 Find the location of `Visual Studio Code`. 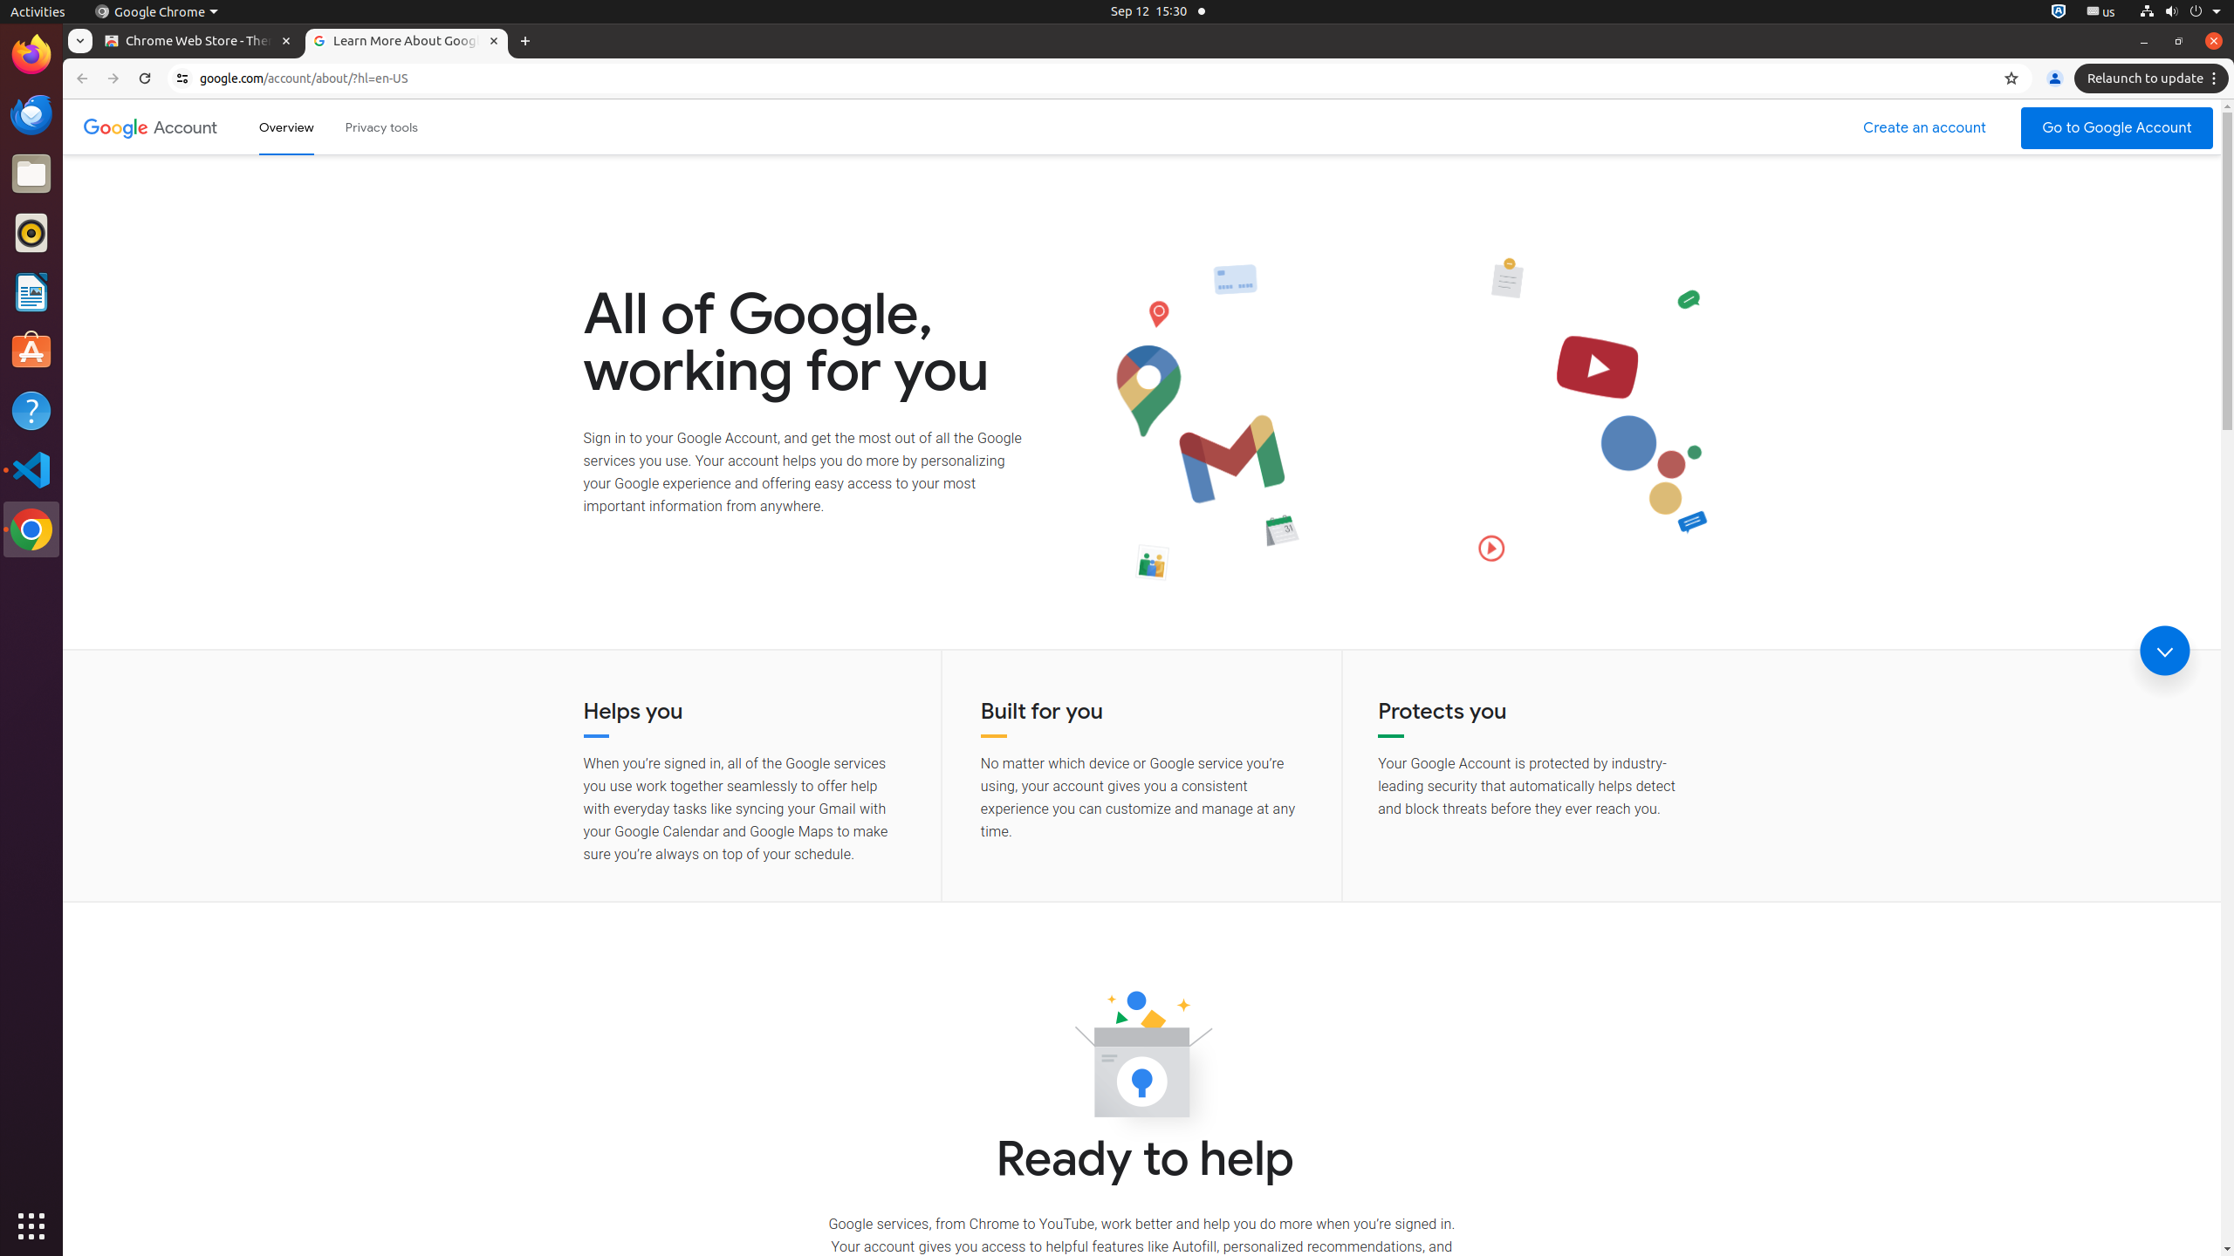

Visual Studio Code is located at coordinates (31, 469).